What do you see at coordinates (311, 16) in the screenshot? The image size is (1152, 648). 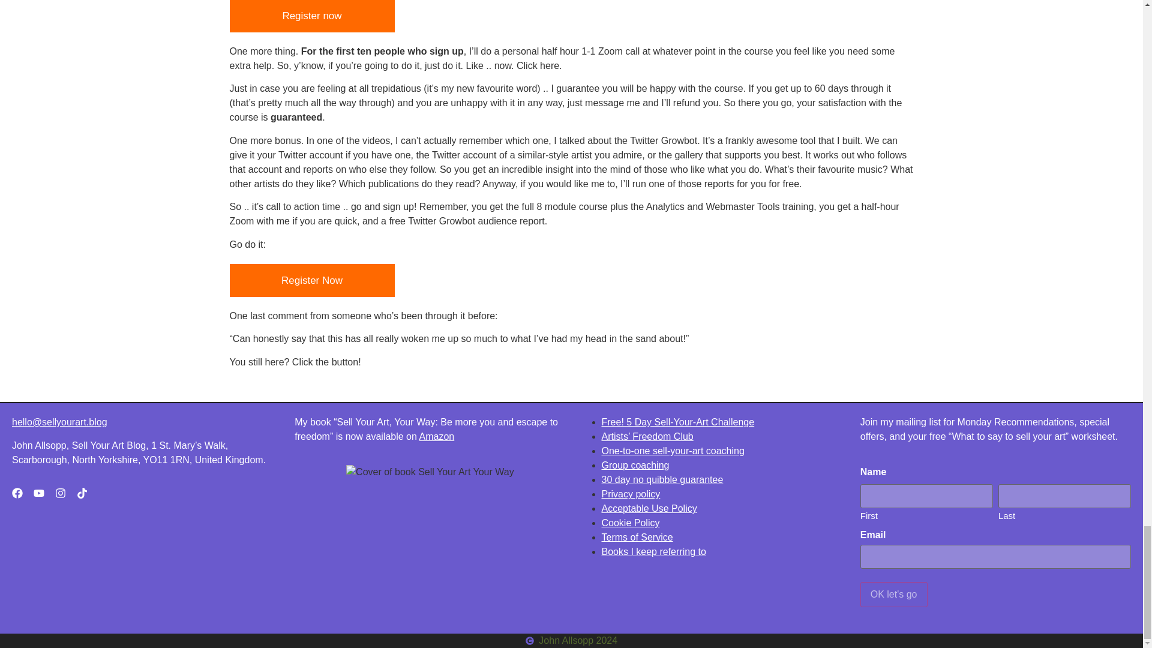 I see `Register now` at bounding box center [311, 16].